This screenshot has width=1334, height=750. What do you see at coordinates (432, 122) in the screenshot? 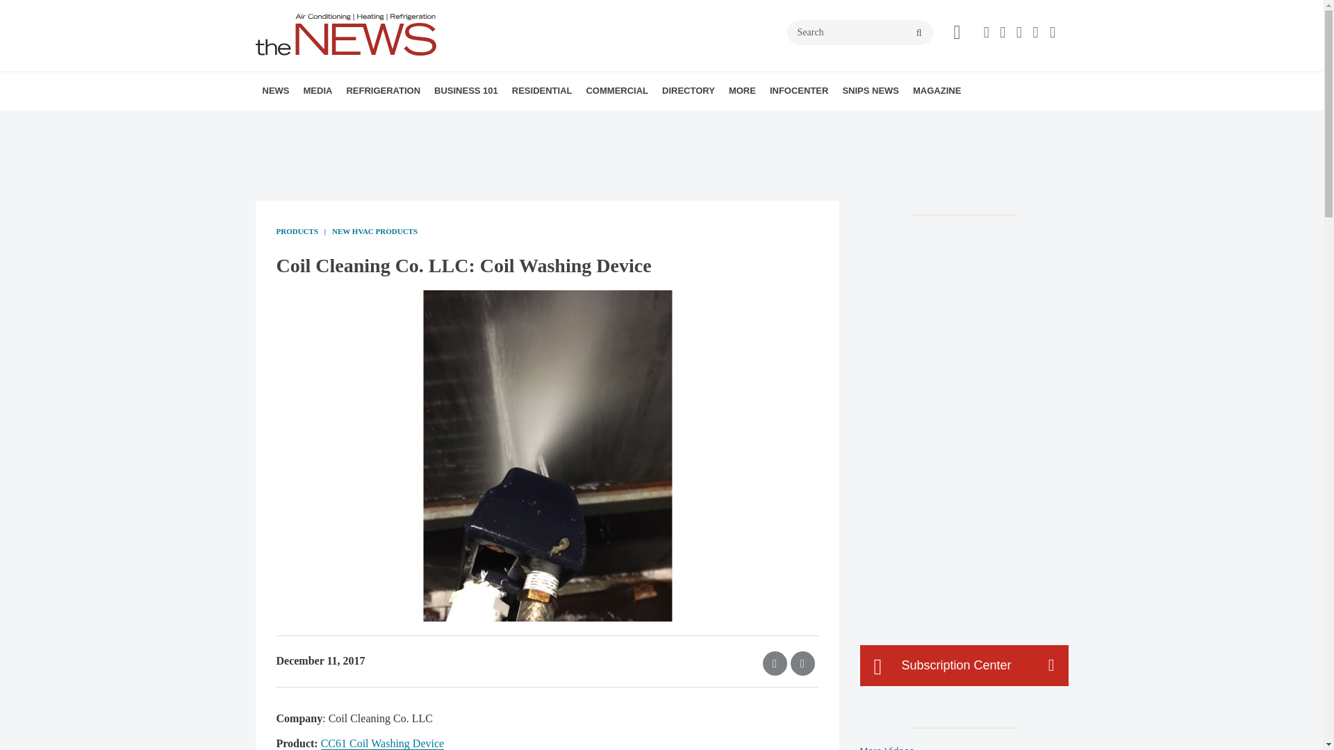
I see `REFRIGERANT REGULATIONS` at bounding box center [432, 122].